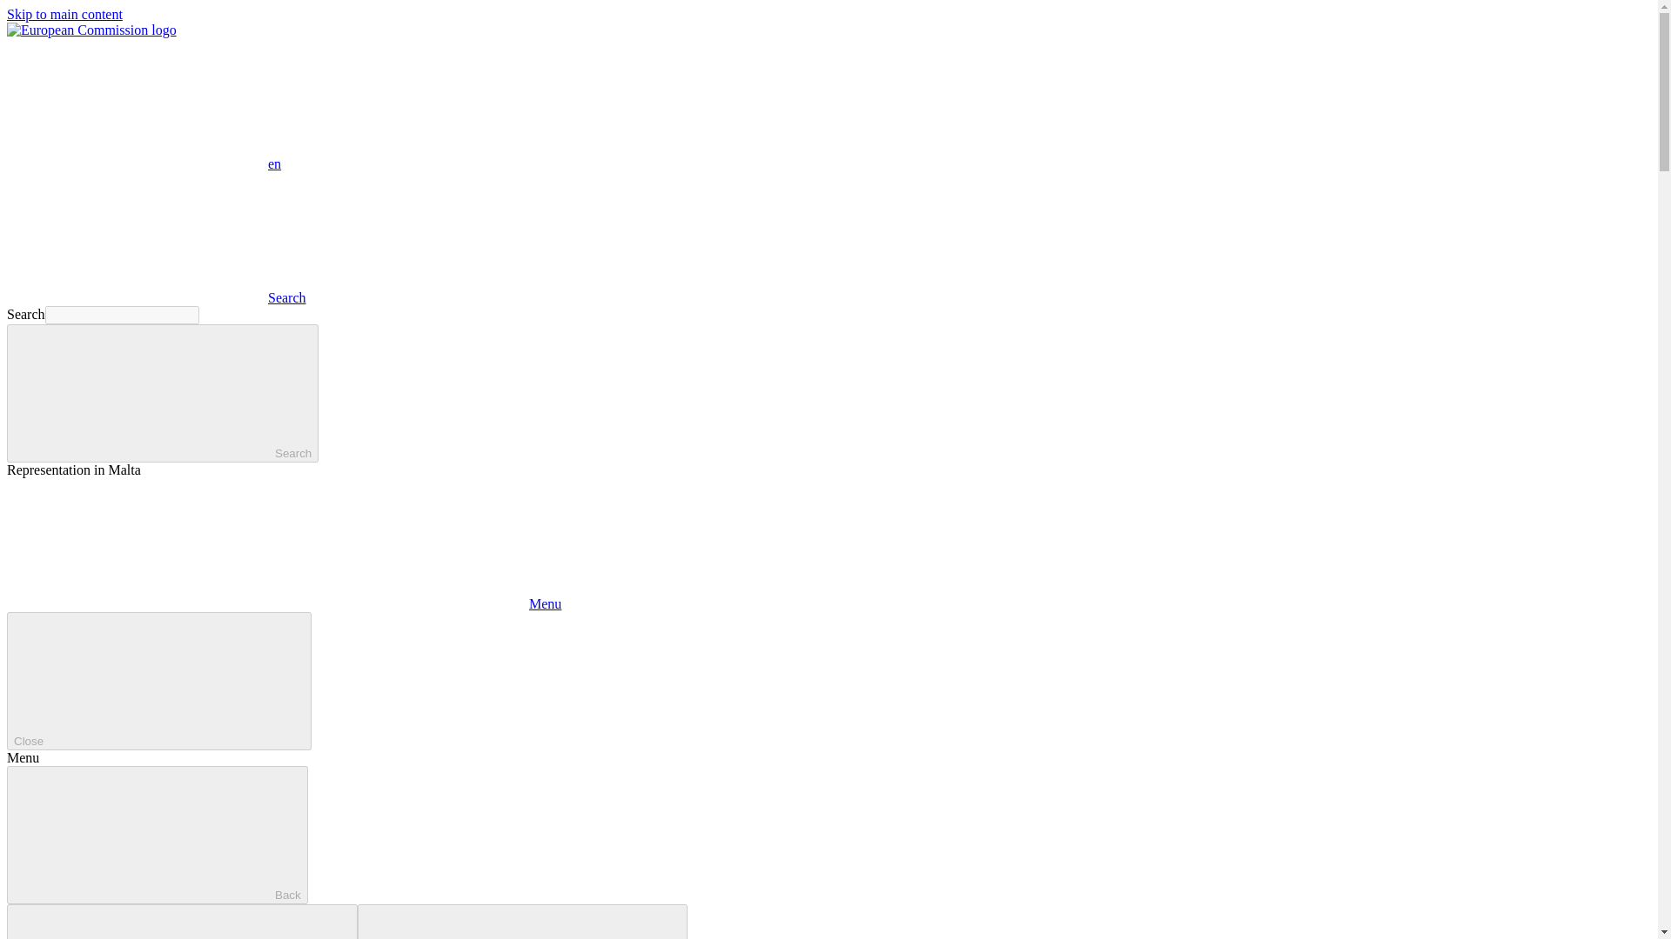 Image resolution: width=1671 pixels, height=939 pixels. What do you see at coordinates (143, 163) in the screenshot?
I see `enen` at bounding box center [143, 163].